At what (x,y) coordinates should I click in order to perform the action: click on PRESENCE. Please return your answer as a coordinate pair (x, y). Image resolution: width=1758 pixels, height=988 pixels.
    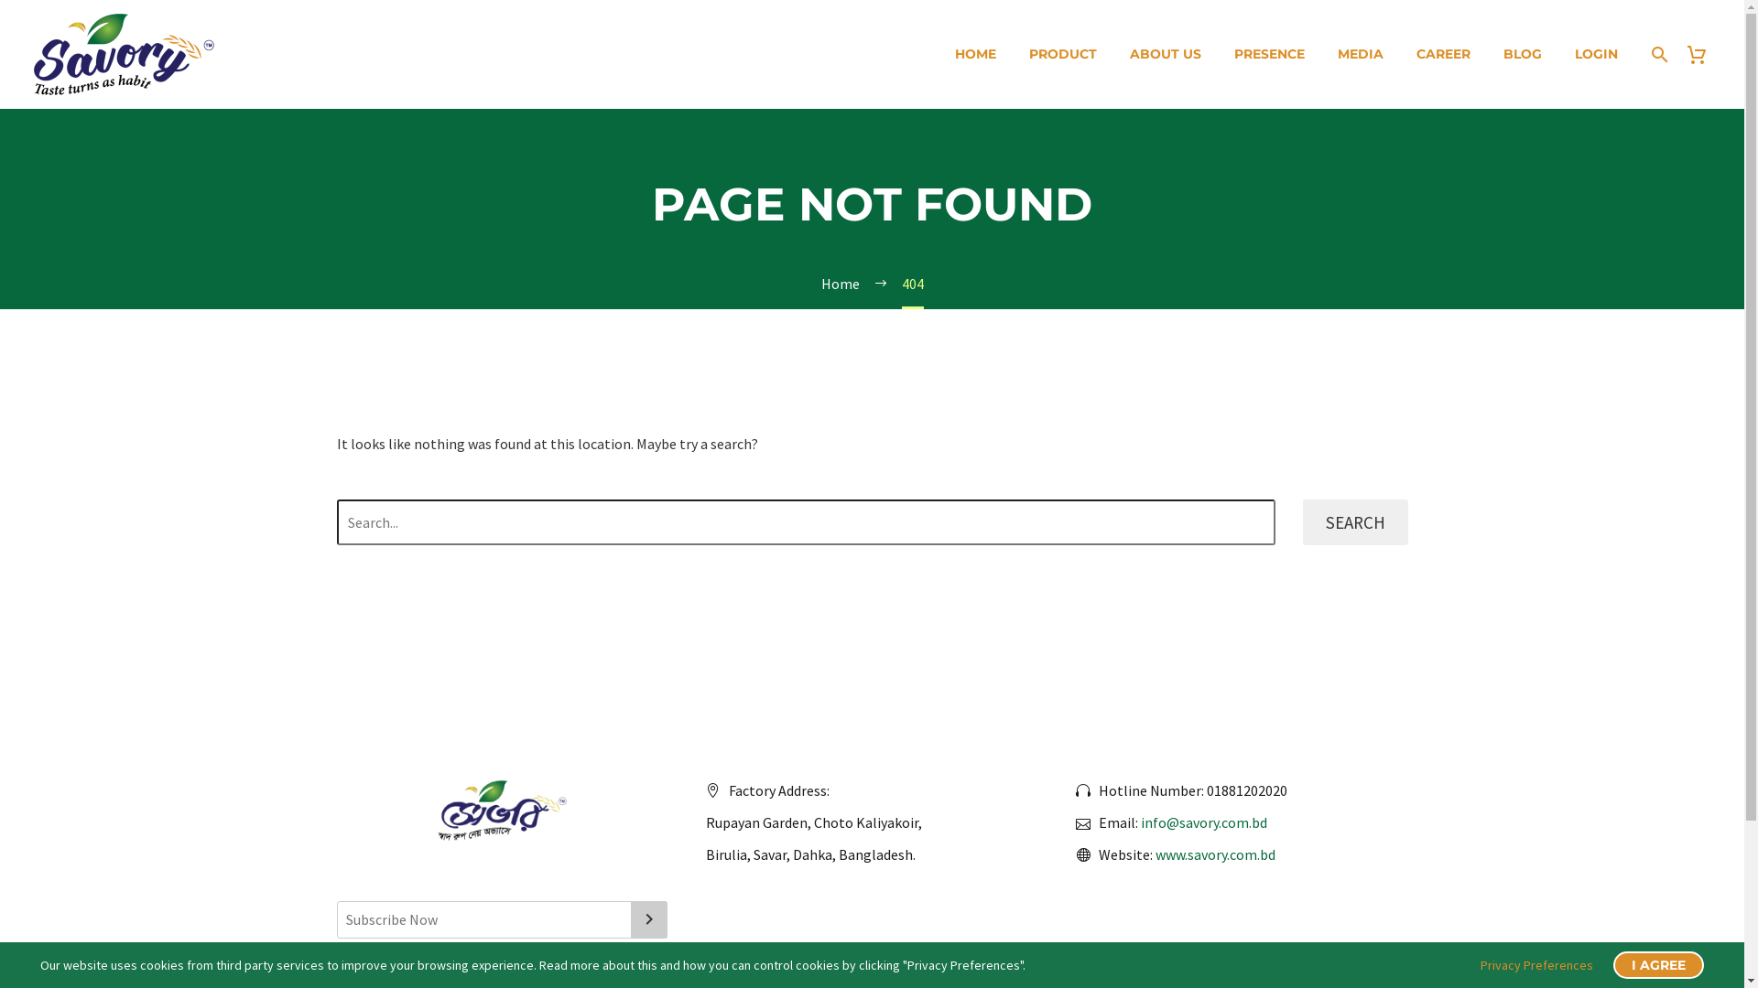
    Looking at the image, I should click on (1269, 55).